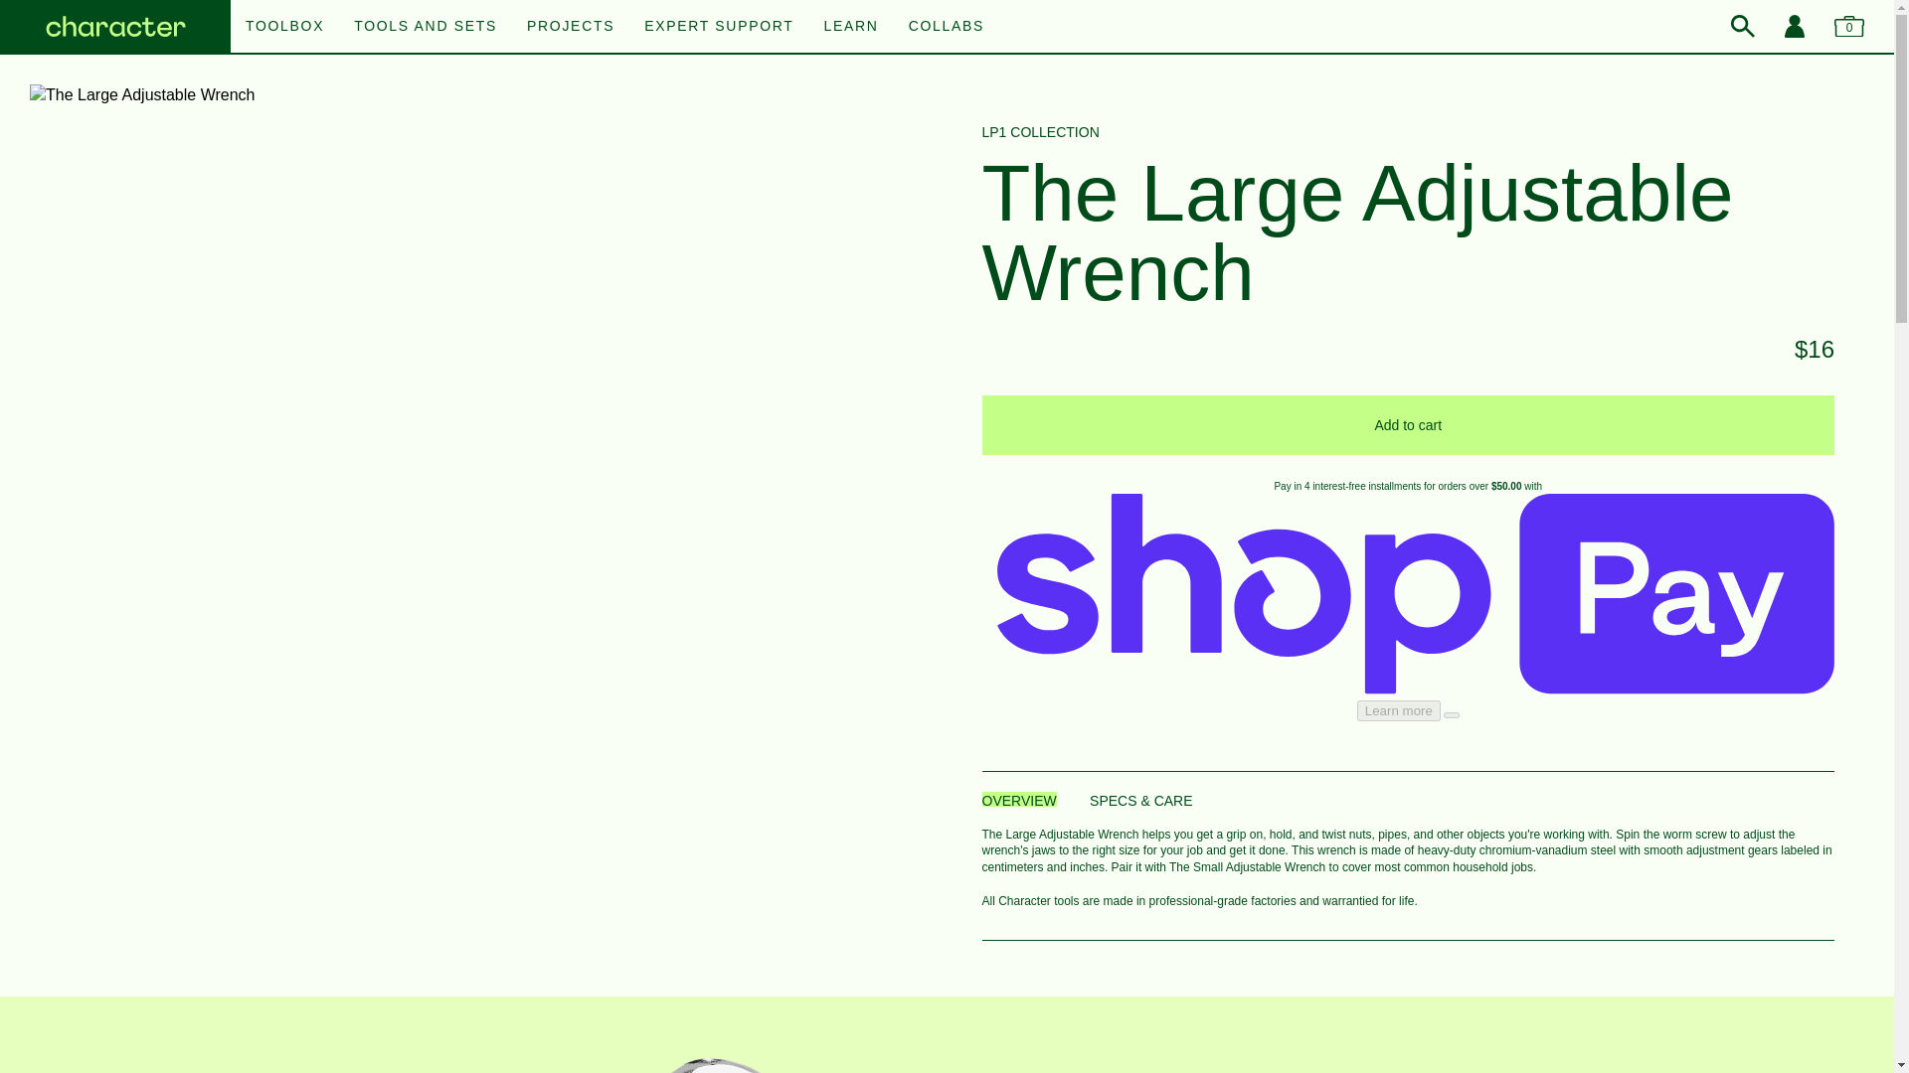 This screenshot has height=1073, width=1909. Describe the element at coordinates (1794, 26) in the screenshot. I see `Login` at that location.